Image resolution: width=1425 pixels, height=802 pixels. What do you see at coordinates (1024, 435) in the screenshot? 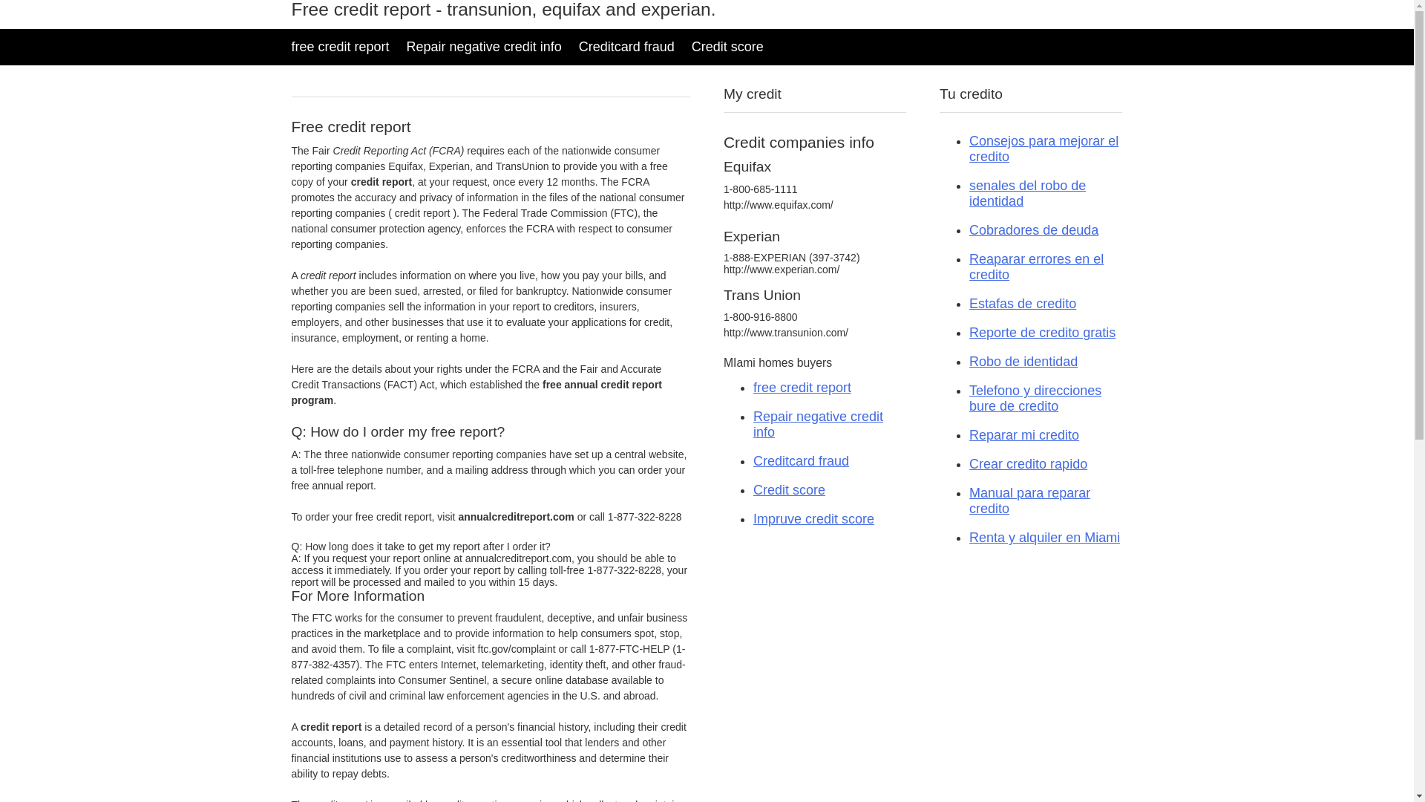
I see `Reparar mi credito` at bounding box center [1024, 435].